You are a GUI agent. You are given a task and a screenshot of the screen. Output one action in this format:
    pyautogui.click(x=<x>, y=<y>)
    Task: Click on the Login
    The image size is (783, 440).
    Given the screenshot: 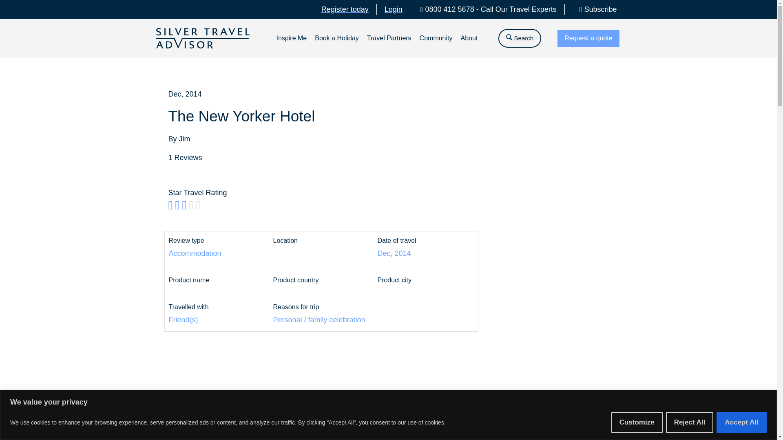 What is the action you would take?
    pyautogui.click(x=393, y=9)
    